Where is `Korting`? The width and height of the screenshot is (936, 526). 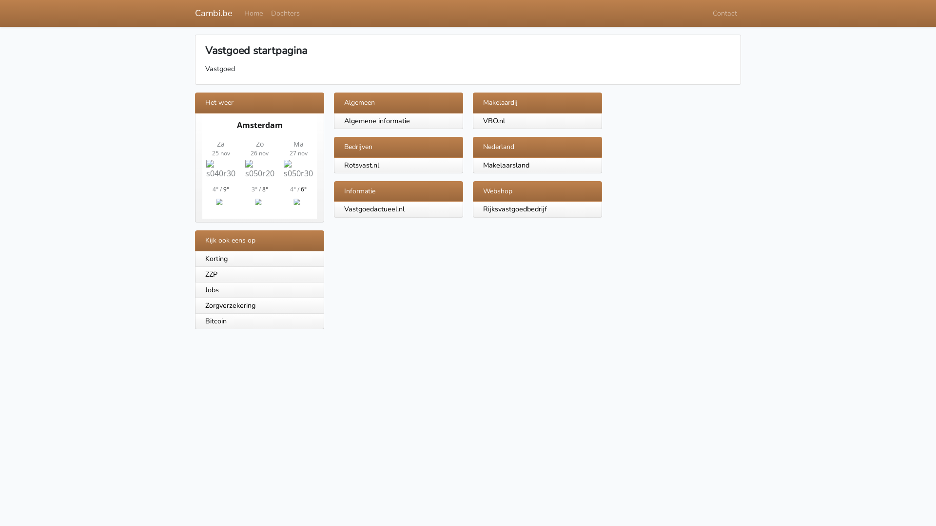 Korting is located at coordinates (259, 259).